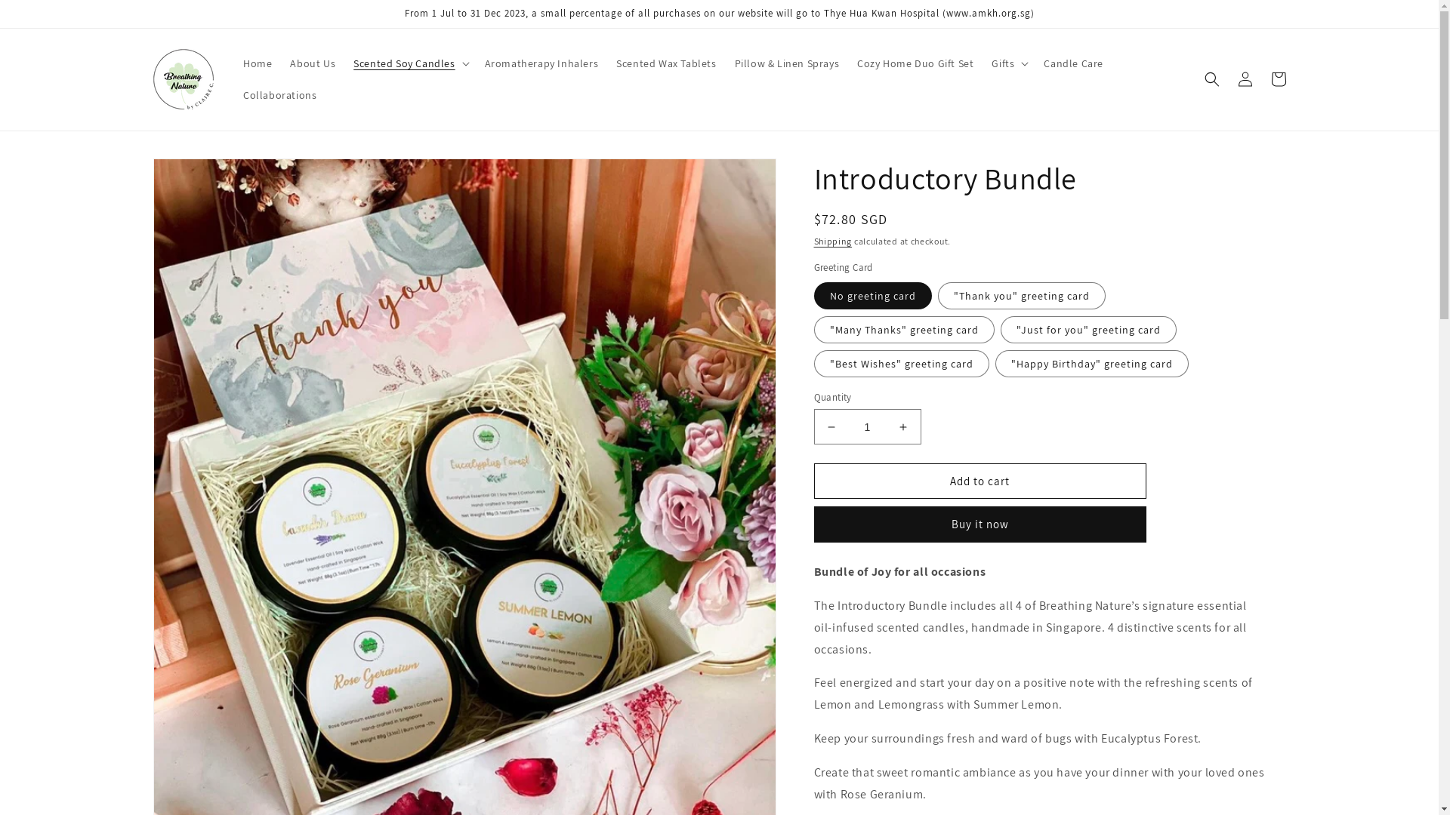  Describe the element at coordinates (915, 63) in the screenshot. I see `Cozy Home Duo Gift Set` at that location.